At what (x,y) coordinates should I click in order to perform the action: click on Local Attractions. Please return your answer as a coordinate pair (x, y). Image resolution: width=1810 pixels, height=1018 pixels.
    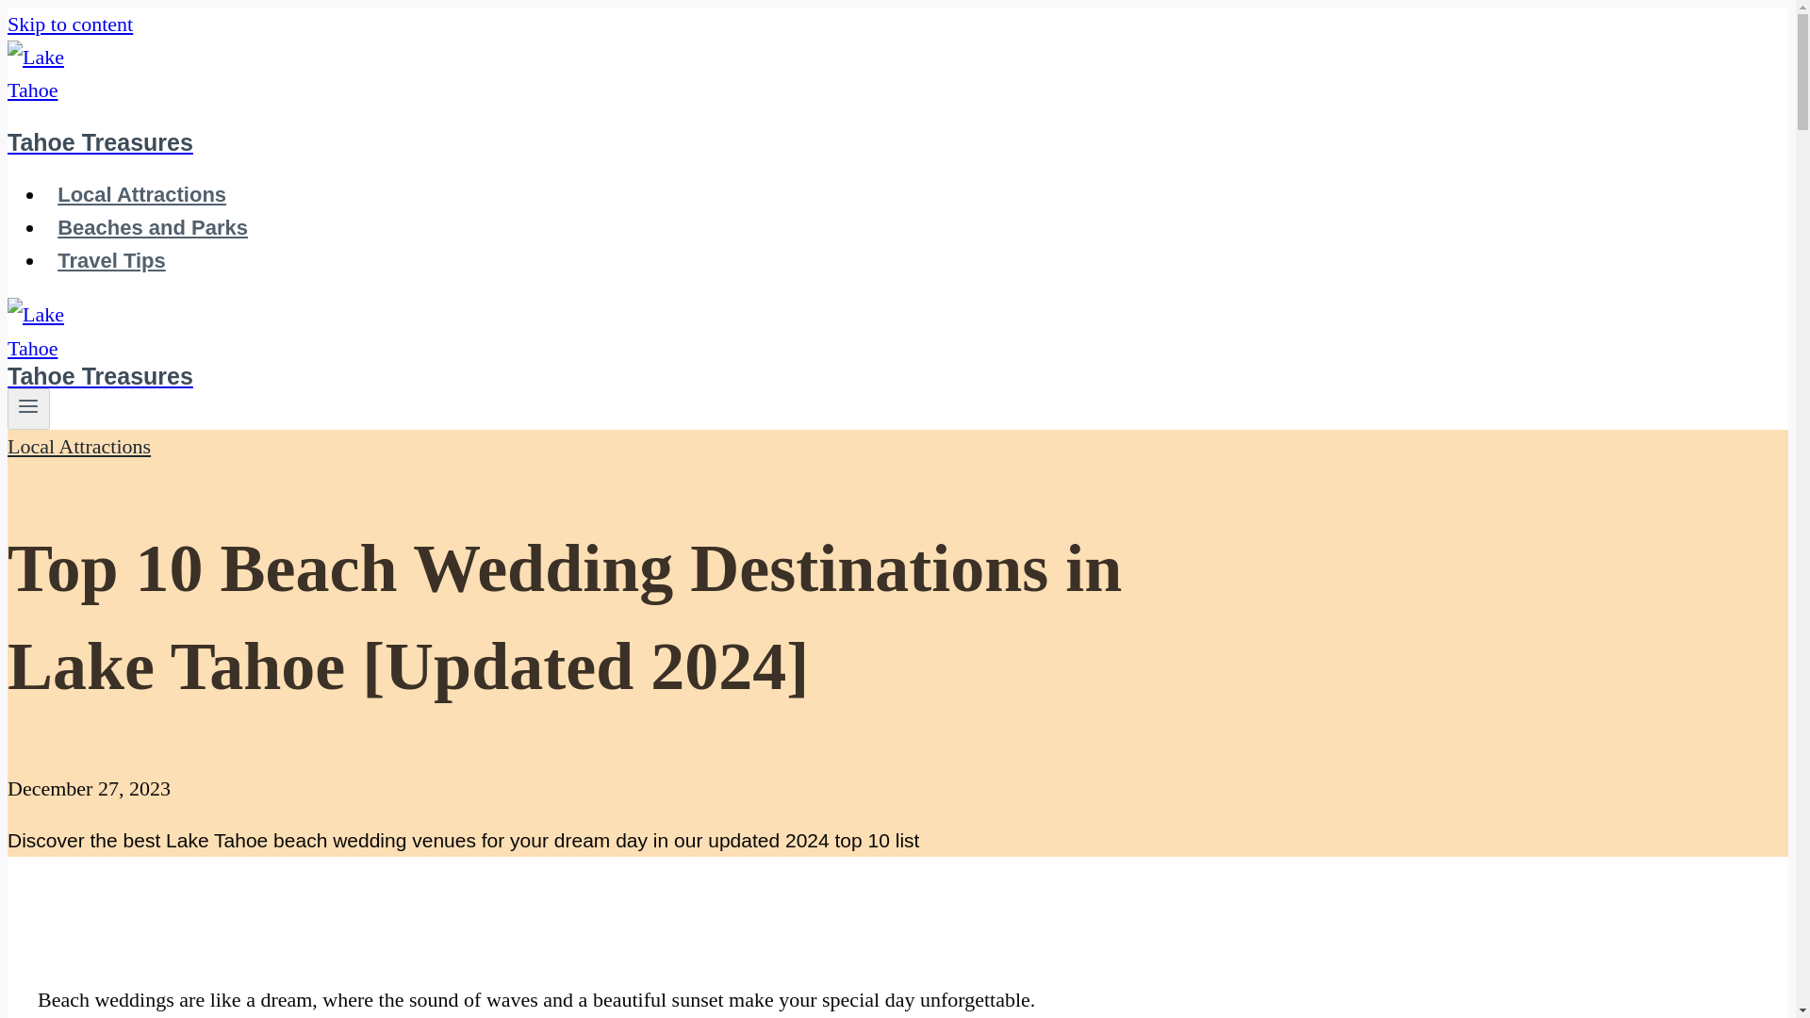
    Looking at the image, I should click on (78, 447).